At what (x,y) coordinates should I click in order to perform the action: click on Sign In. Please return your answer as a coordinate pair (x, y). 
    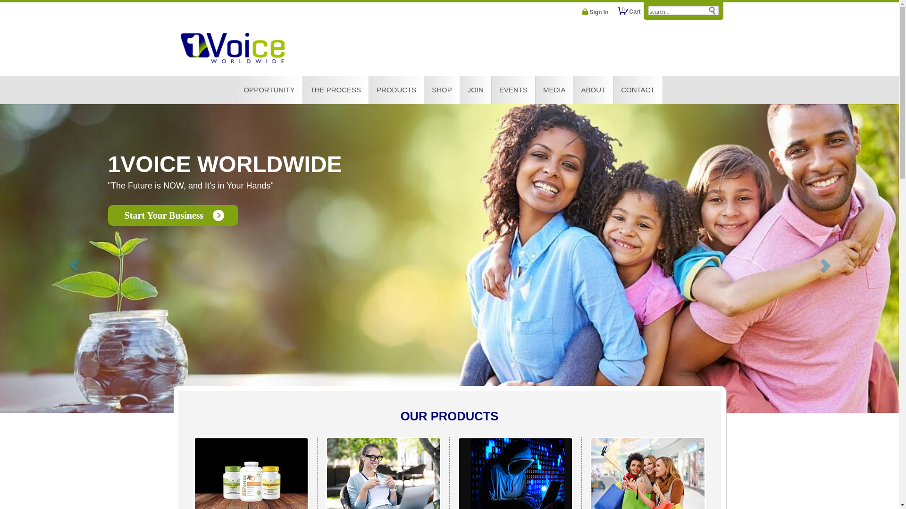
    Looking at the image, I should click on (596, 12).